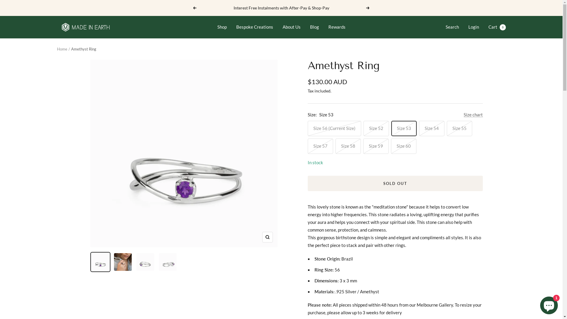 The height and width of the screenshot is (319, 567). What do you see at coordinates (432, 112) in the screenshot?
I see `Size 59` at bounding box center [432, 112].